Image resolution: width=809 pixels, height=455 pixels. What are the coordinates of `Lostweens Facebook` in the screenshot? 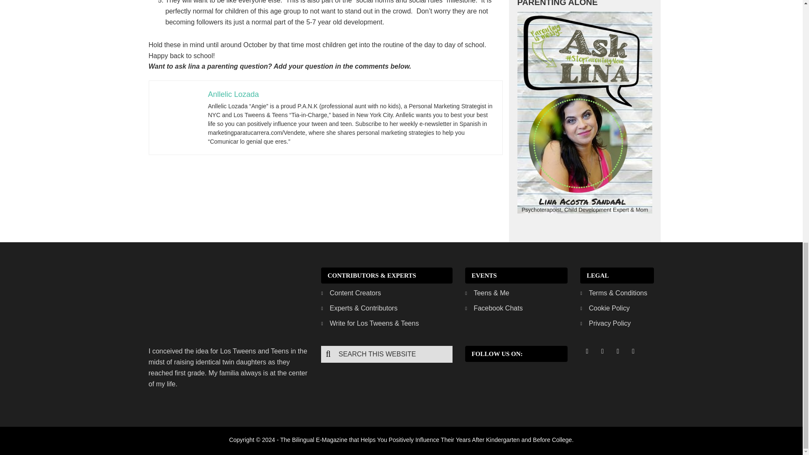 It's located at (587, 351).